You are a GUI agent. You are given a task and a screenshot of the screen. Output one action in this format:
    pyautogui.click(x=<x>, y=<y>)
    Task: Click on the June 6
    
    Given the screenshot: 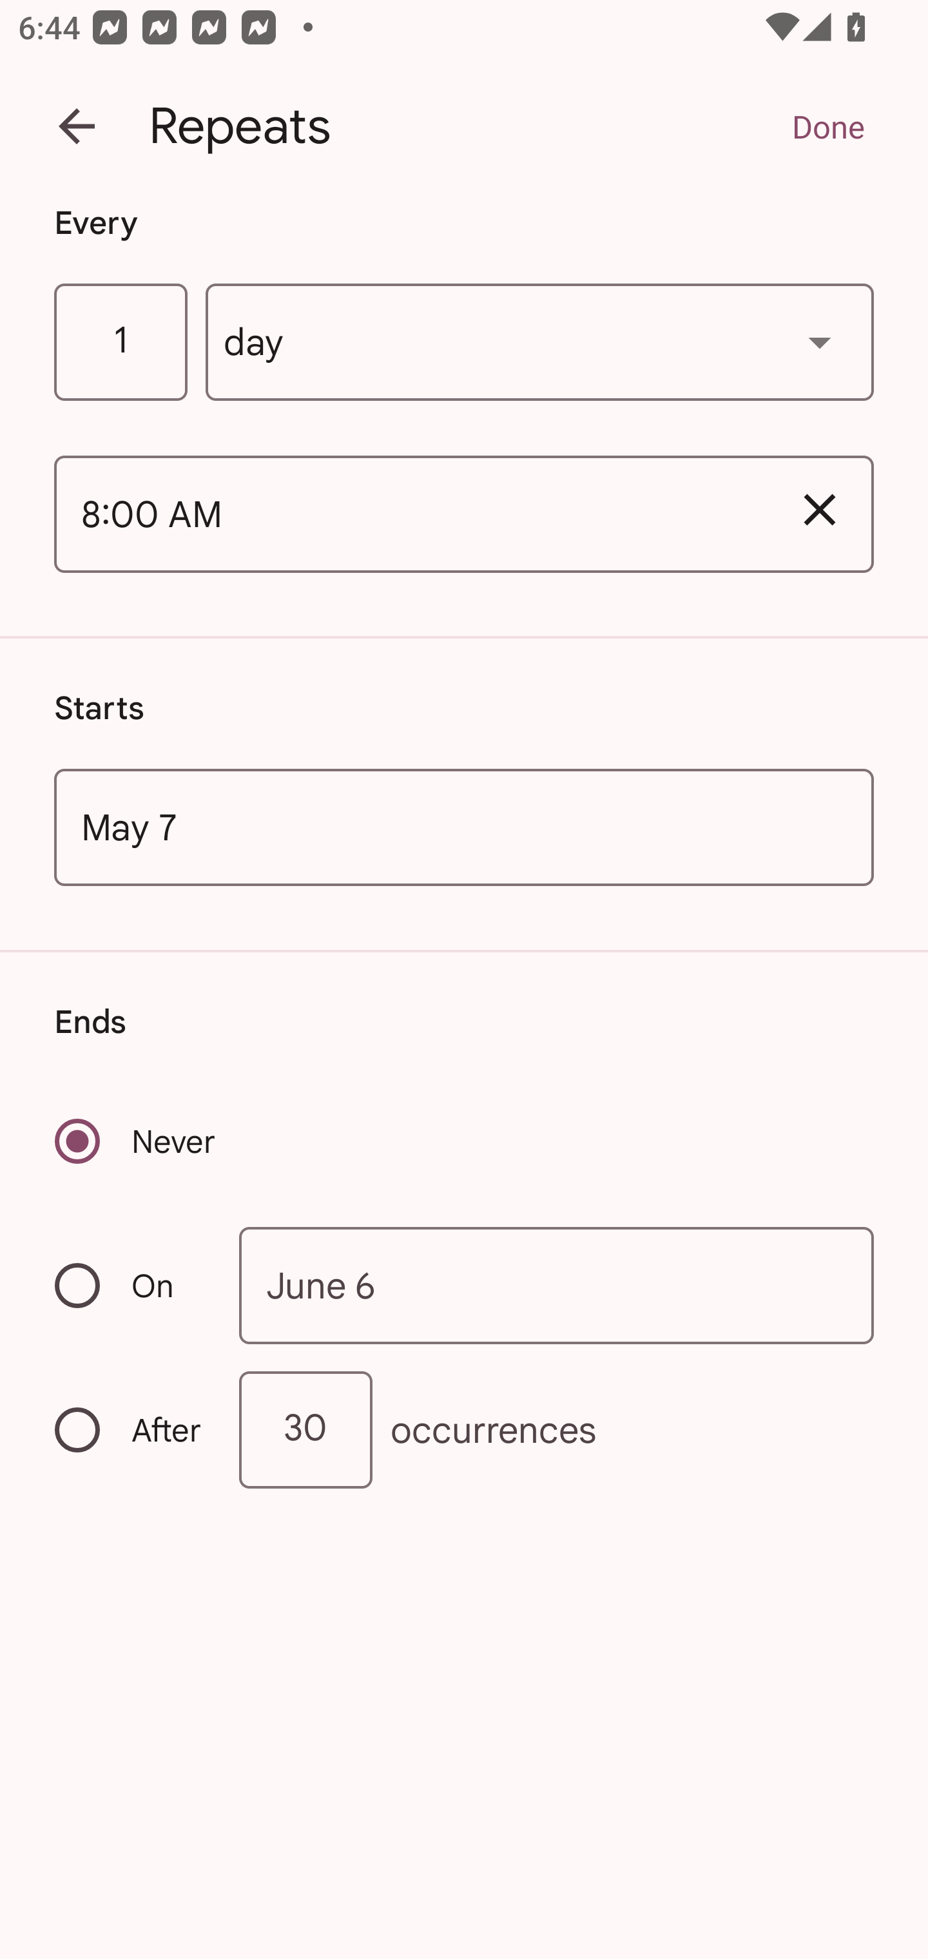 What is the action you would take?
    pyautogui.click(x=557, y=1285)
    